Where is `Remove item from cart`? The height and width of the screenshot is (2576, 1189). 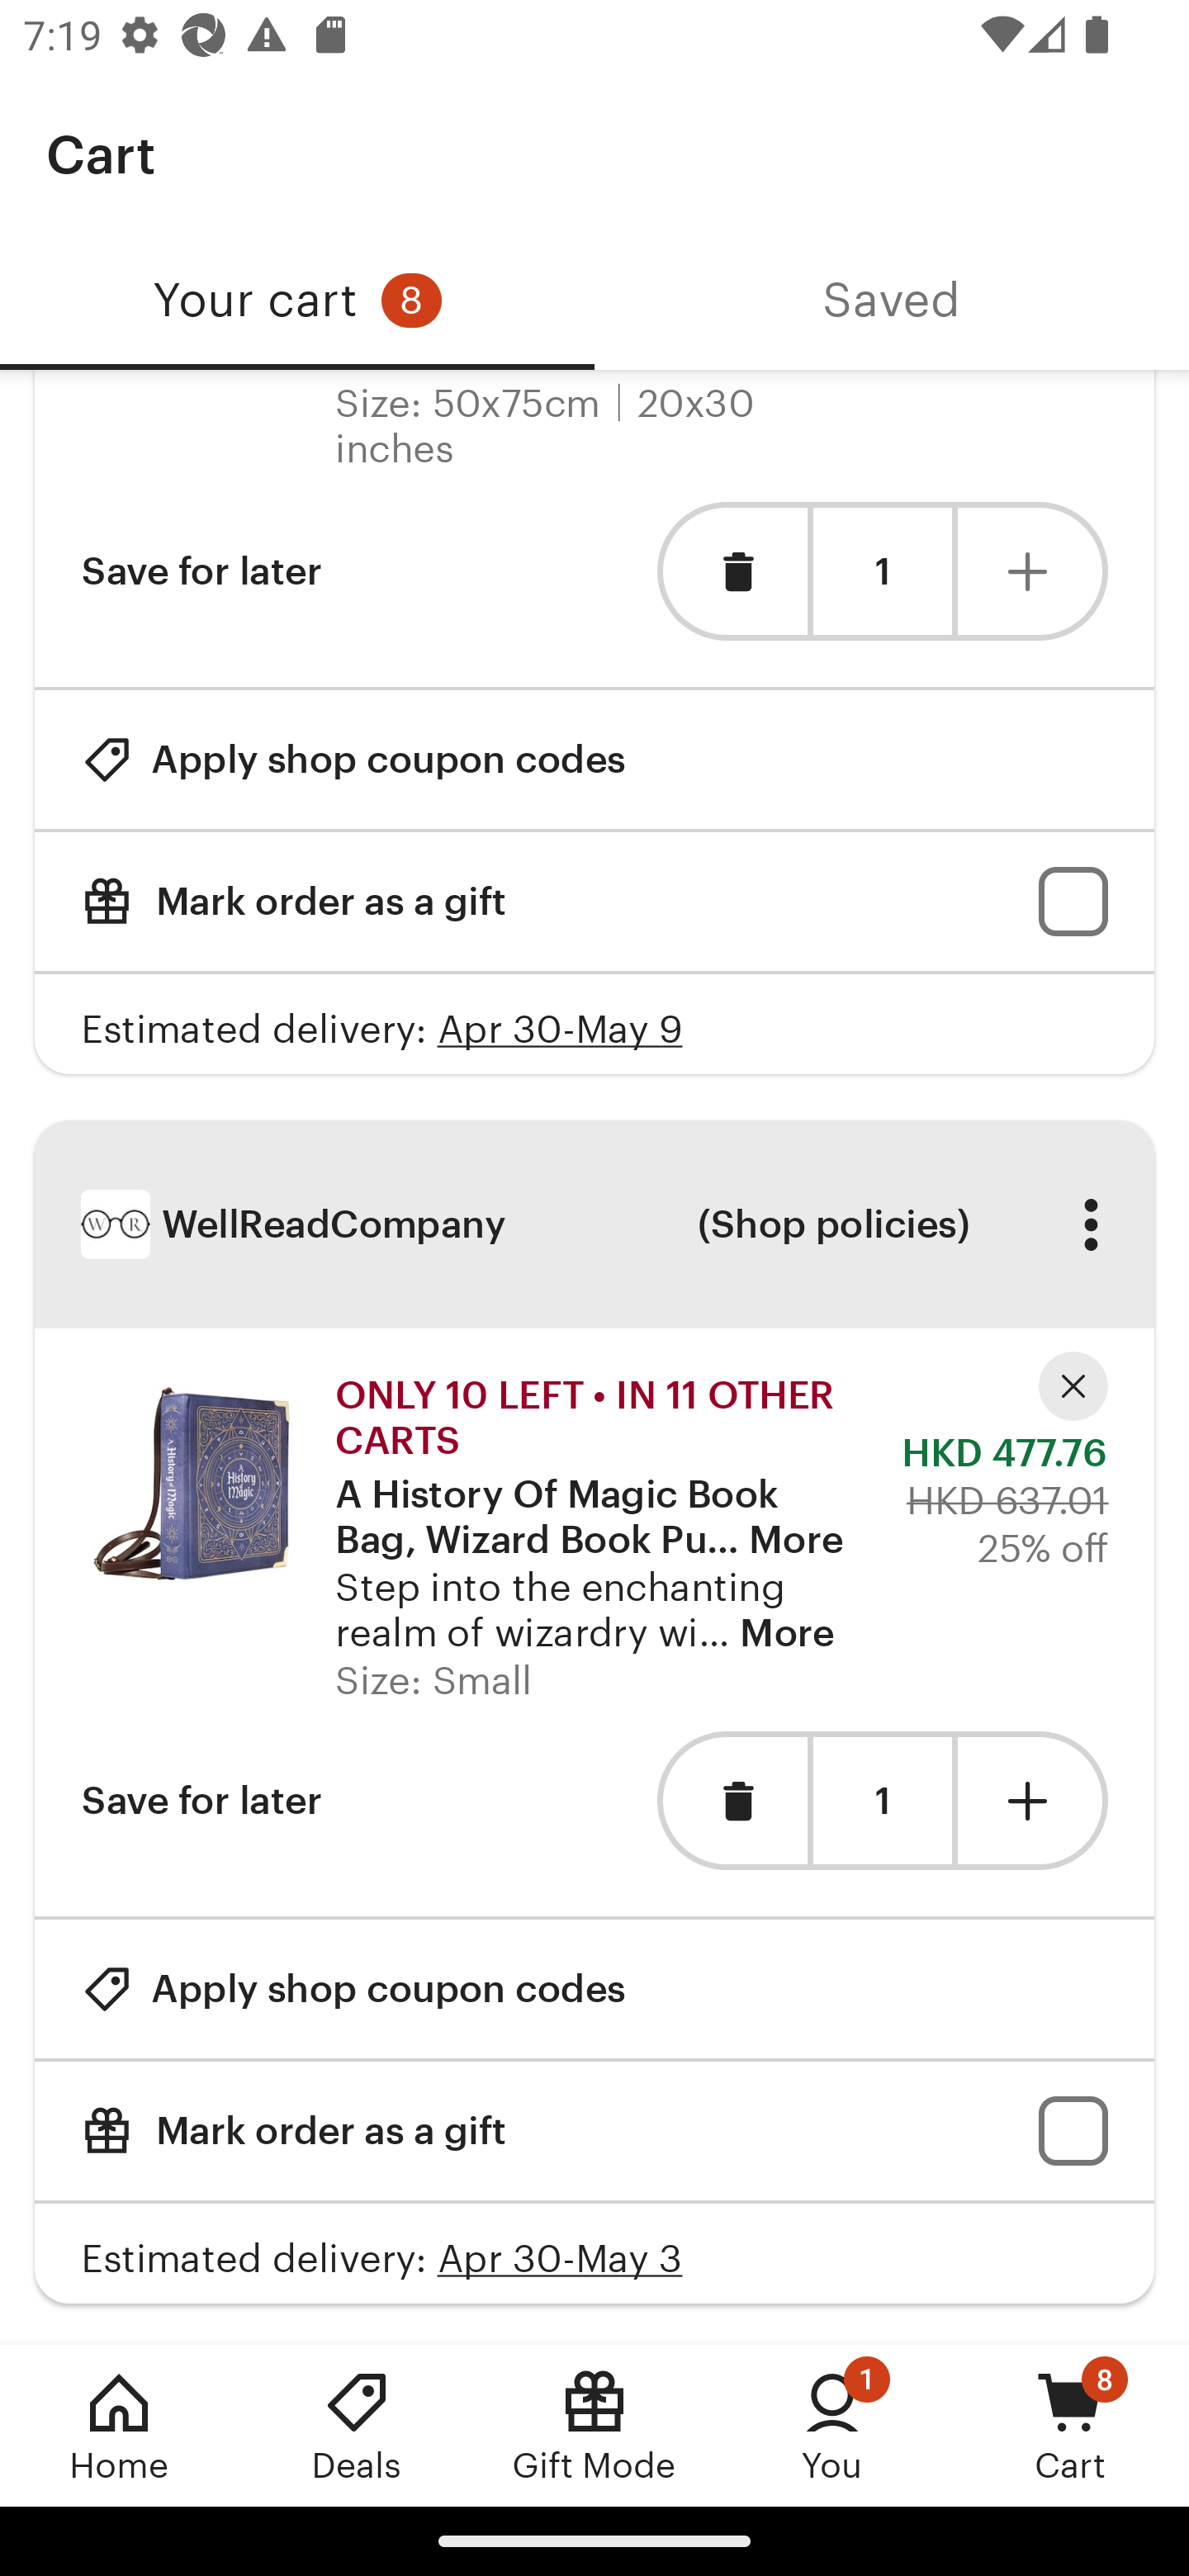
Remove item from cart is located at coordinates (732, 571).